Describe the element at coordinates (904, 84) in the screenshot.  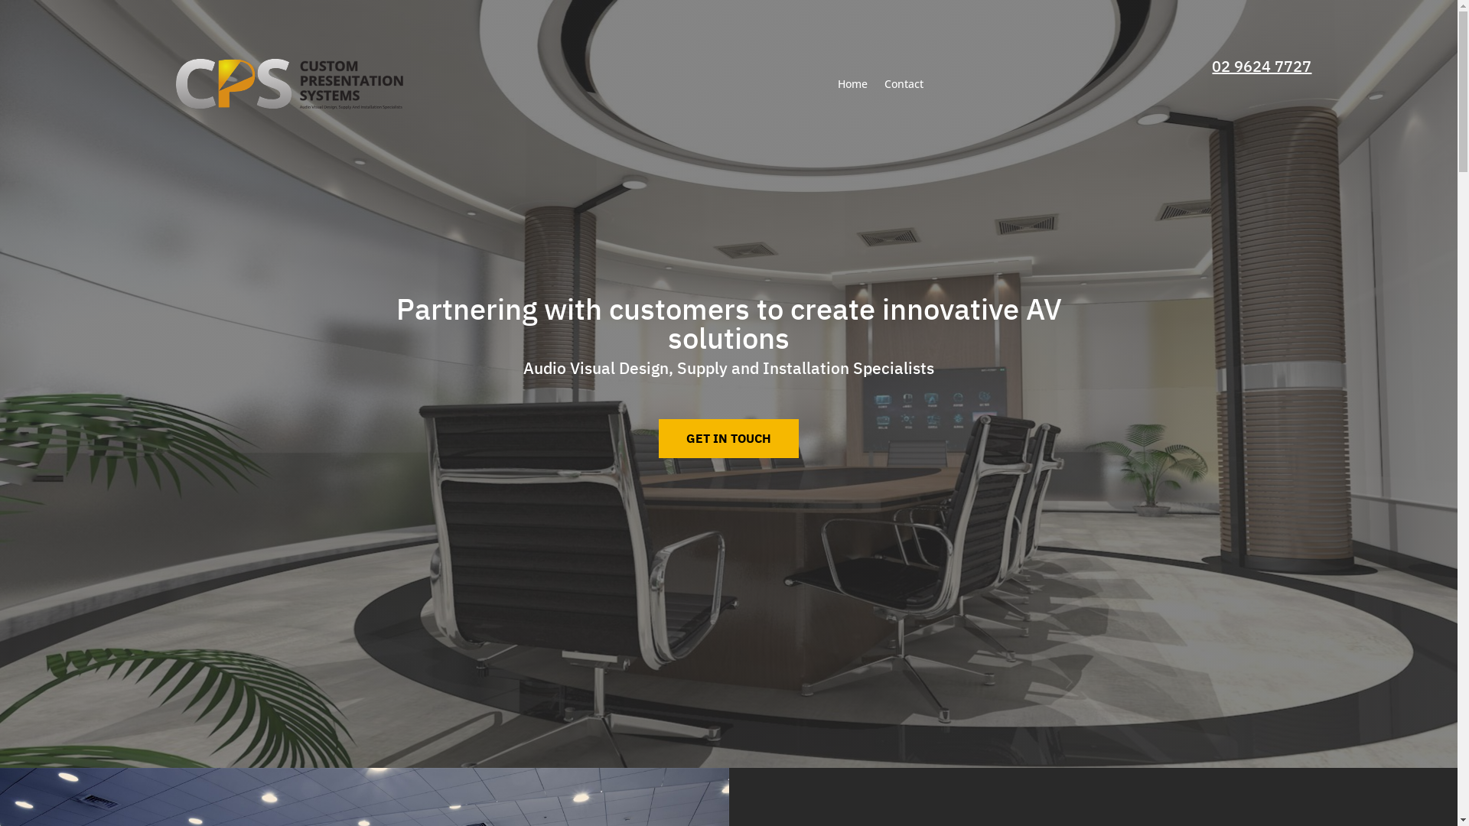
I see `Contact` at that location.